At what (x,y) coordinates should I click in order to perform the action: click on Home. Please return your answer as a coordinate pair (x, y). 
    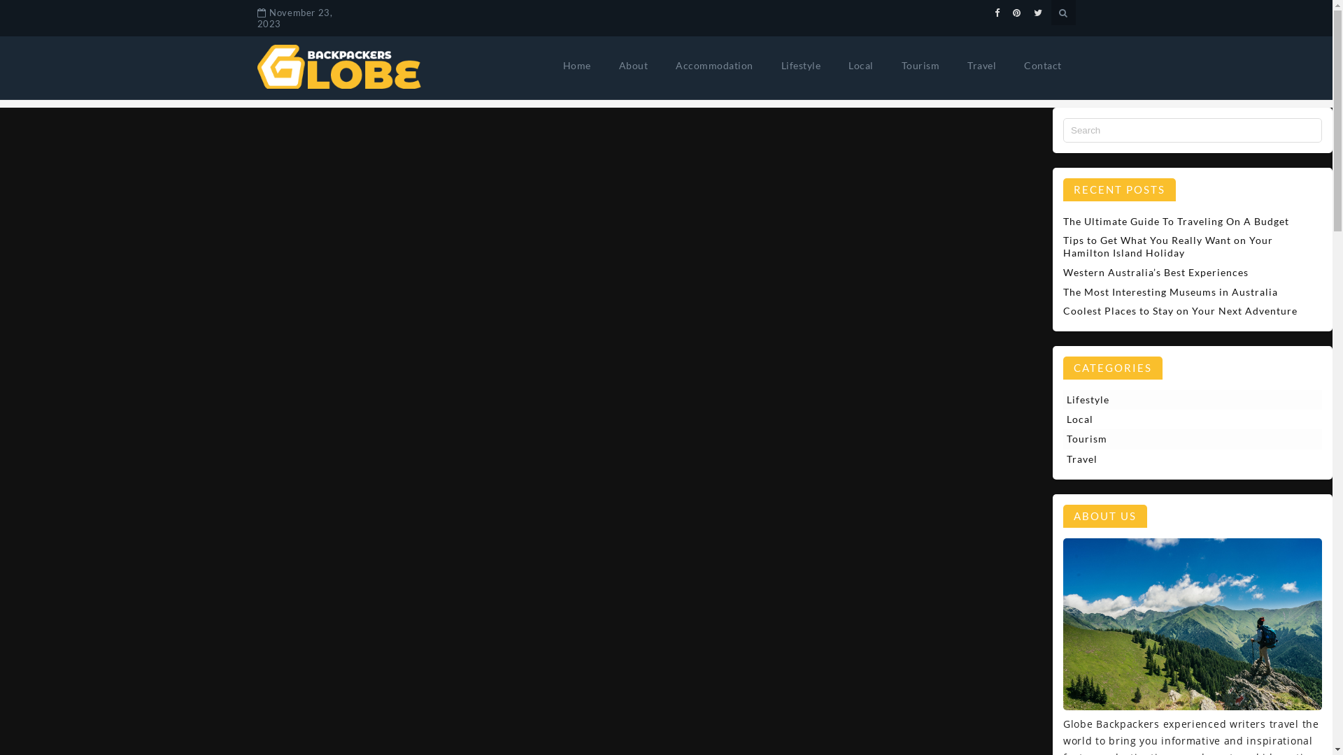
    Looking at the image, I should click on (576, 66).